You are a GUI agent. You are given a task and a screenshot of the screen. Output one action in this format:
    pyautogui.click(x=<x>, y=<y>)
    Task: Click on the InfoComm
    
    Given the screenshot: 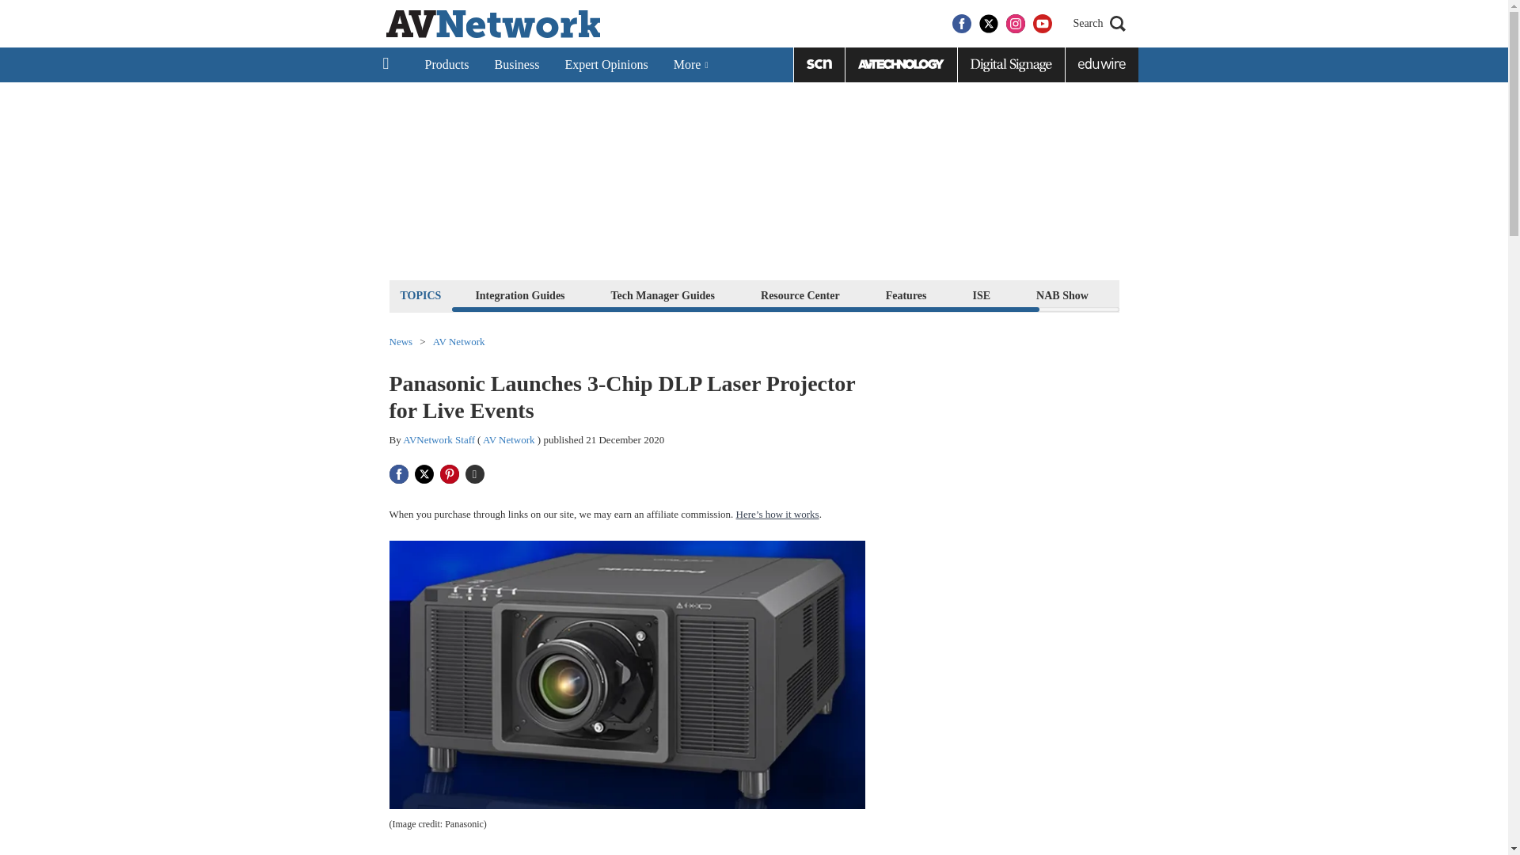 What is the action you would take?
    pyautogui.click(x=1161, y=294)
    